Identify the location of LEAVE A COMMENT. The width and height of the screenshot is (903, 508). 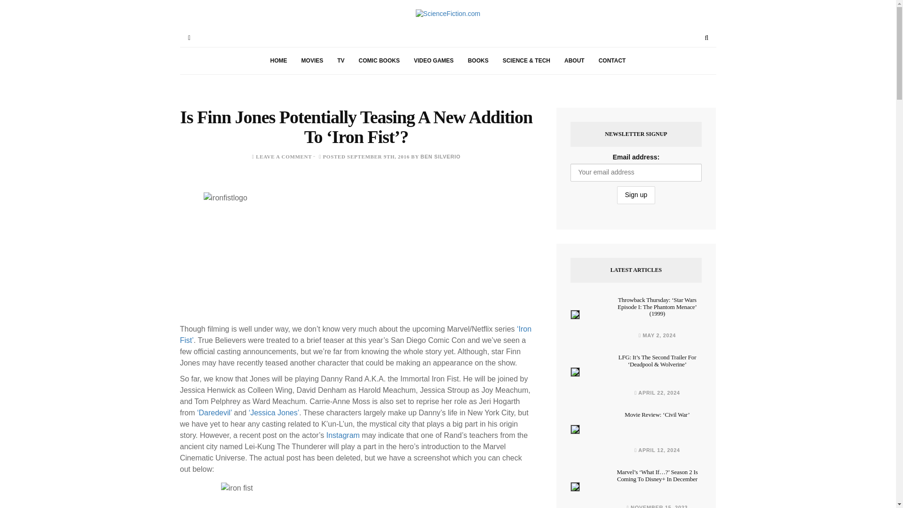
(283, 157).